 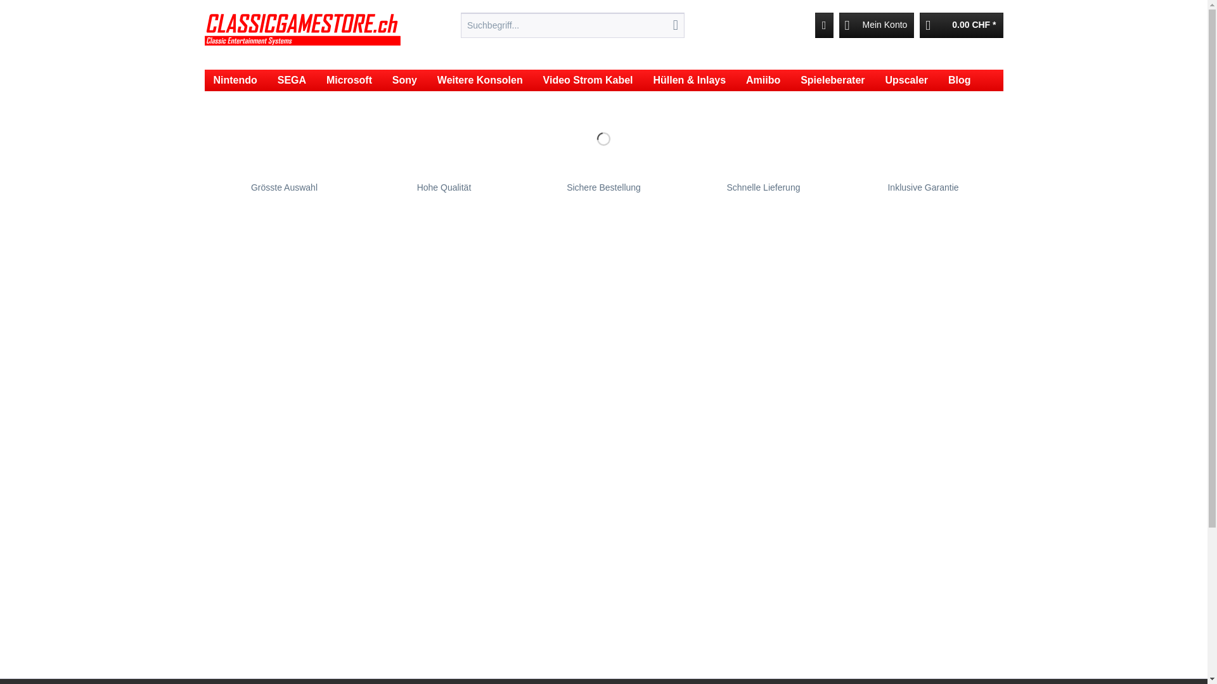 What do you see at coordinates (588, 80) in the screenshot?
I see `Video Strom Kabel` at bounding box center [588, 80].